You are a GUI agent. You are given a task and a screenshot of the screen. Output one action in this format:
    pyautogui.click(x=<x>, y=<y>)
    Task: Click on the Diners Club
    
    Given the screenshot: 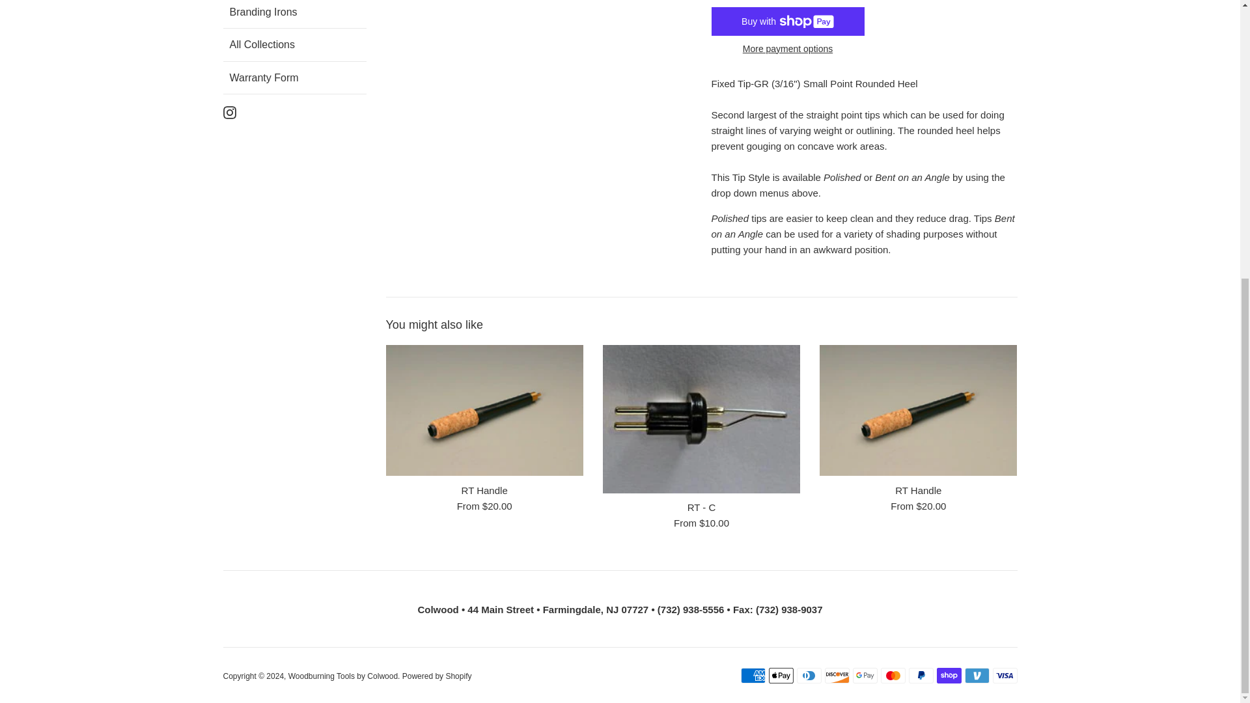 What is the action you would take?
    pyautogui.click(x=809, y=676)
    